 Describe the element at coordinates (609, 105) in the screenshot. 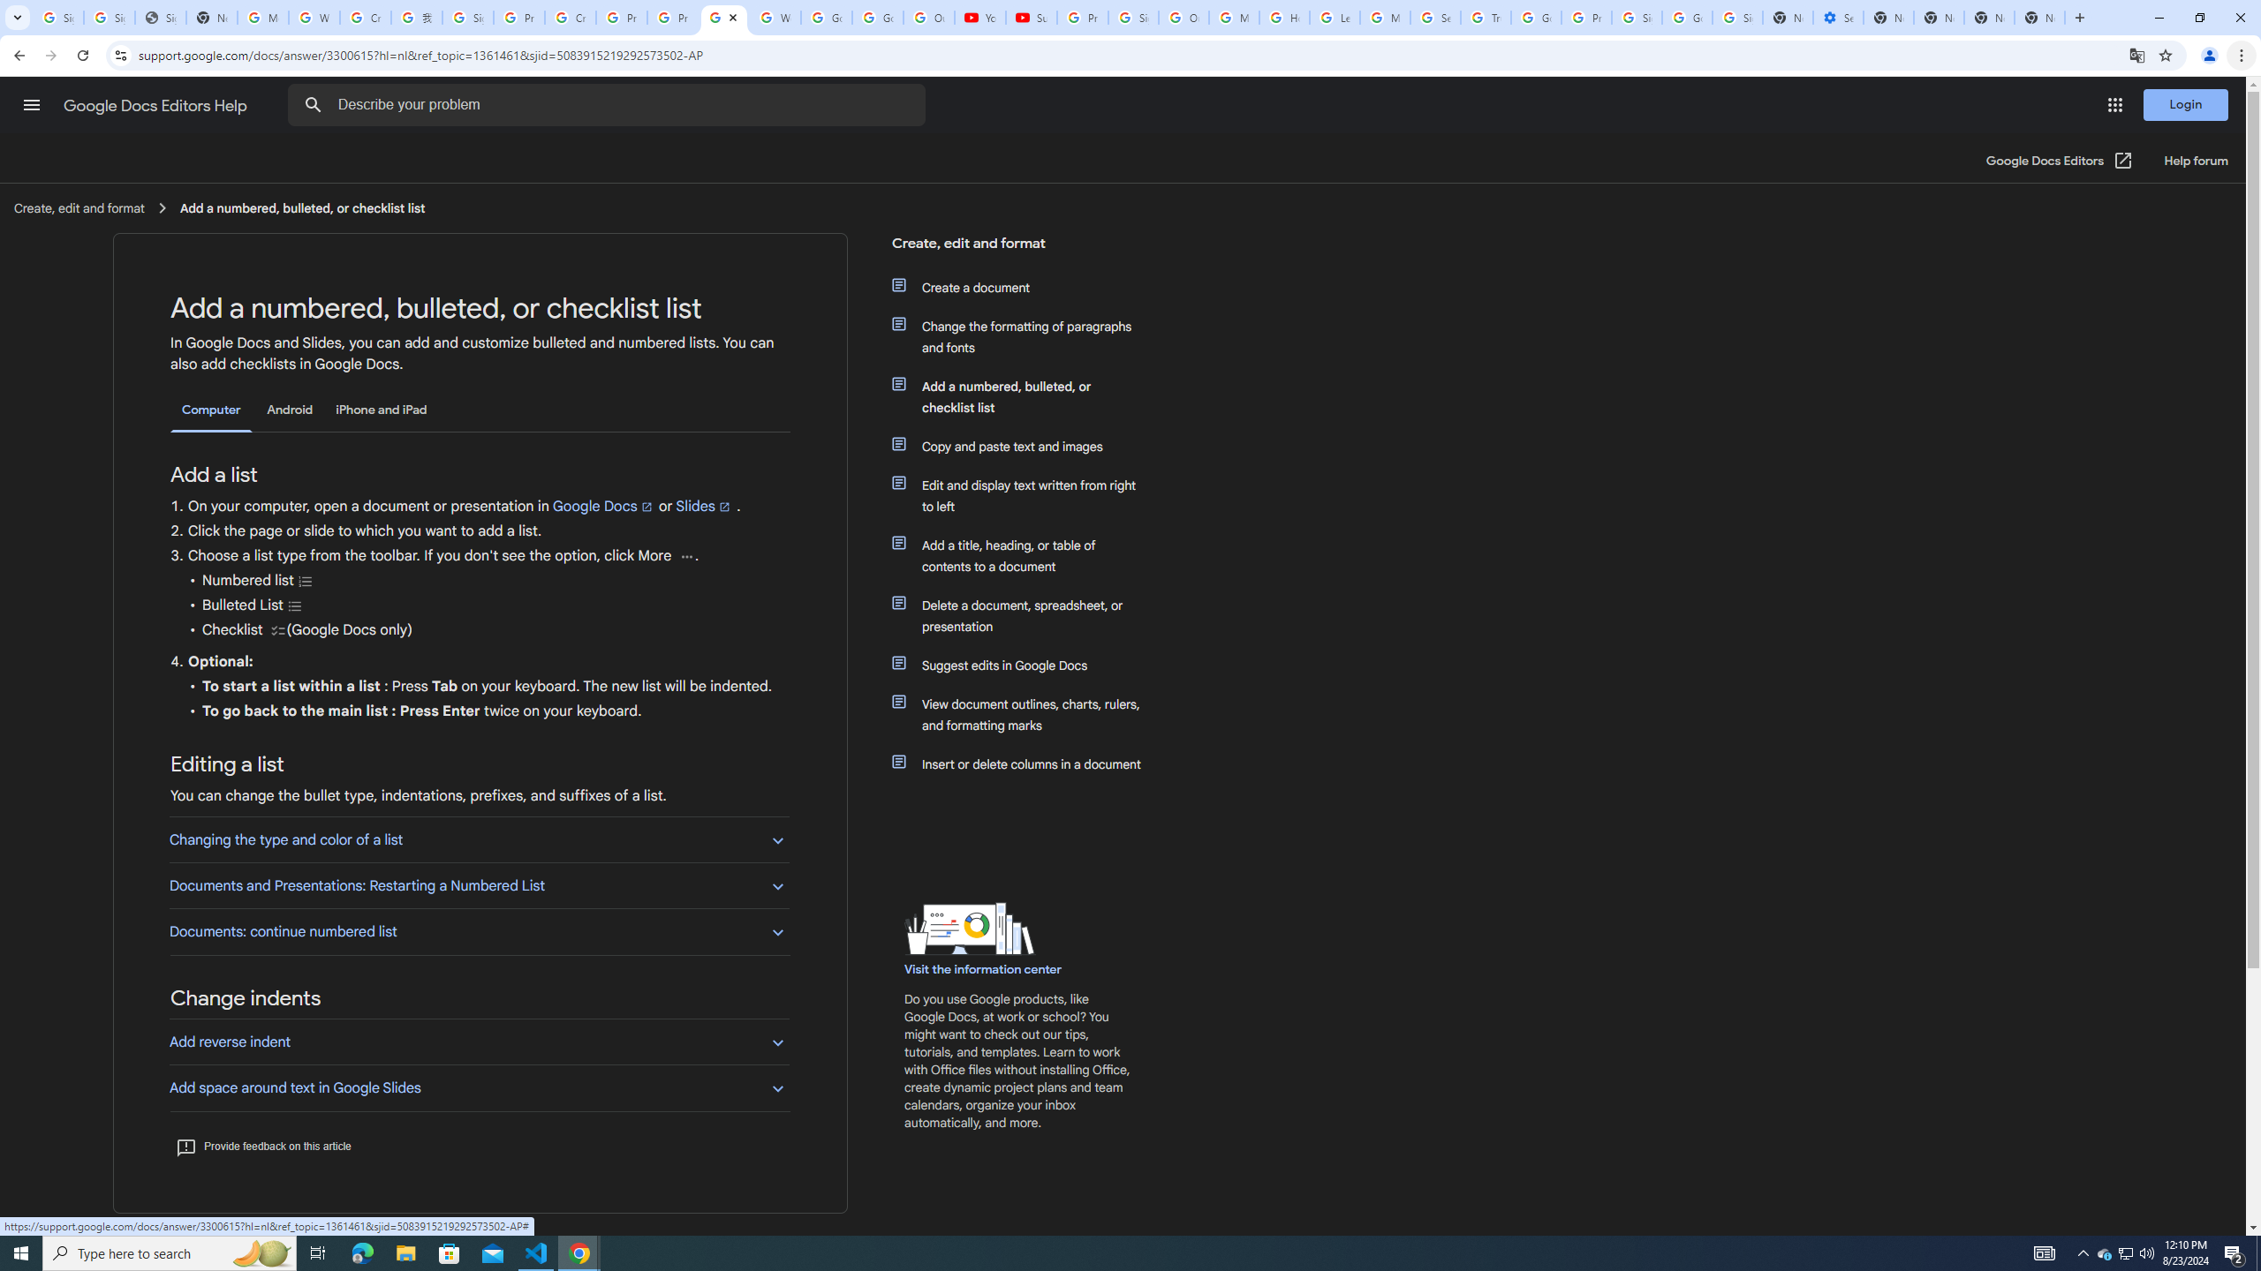

I see `Describe your problem` at that location.